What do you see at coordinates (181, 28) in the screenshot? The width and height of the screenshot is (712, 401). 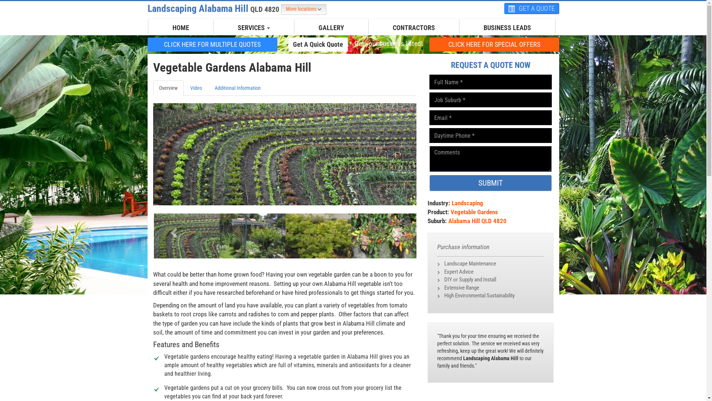 I see `HOME` at bounding box center [181, 28].